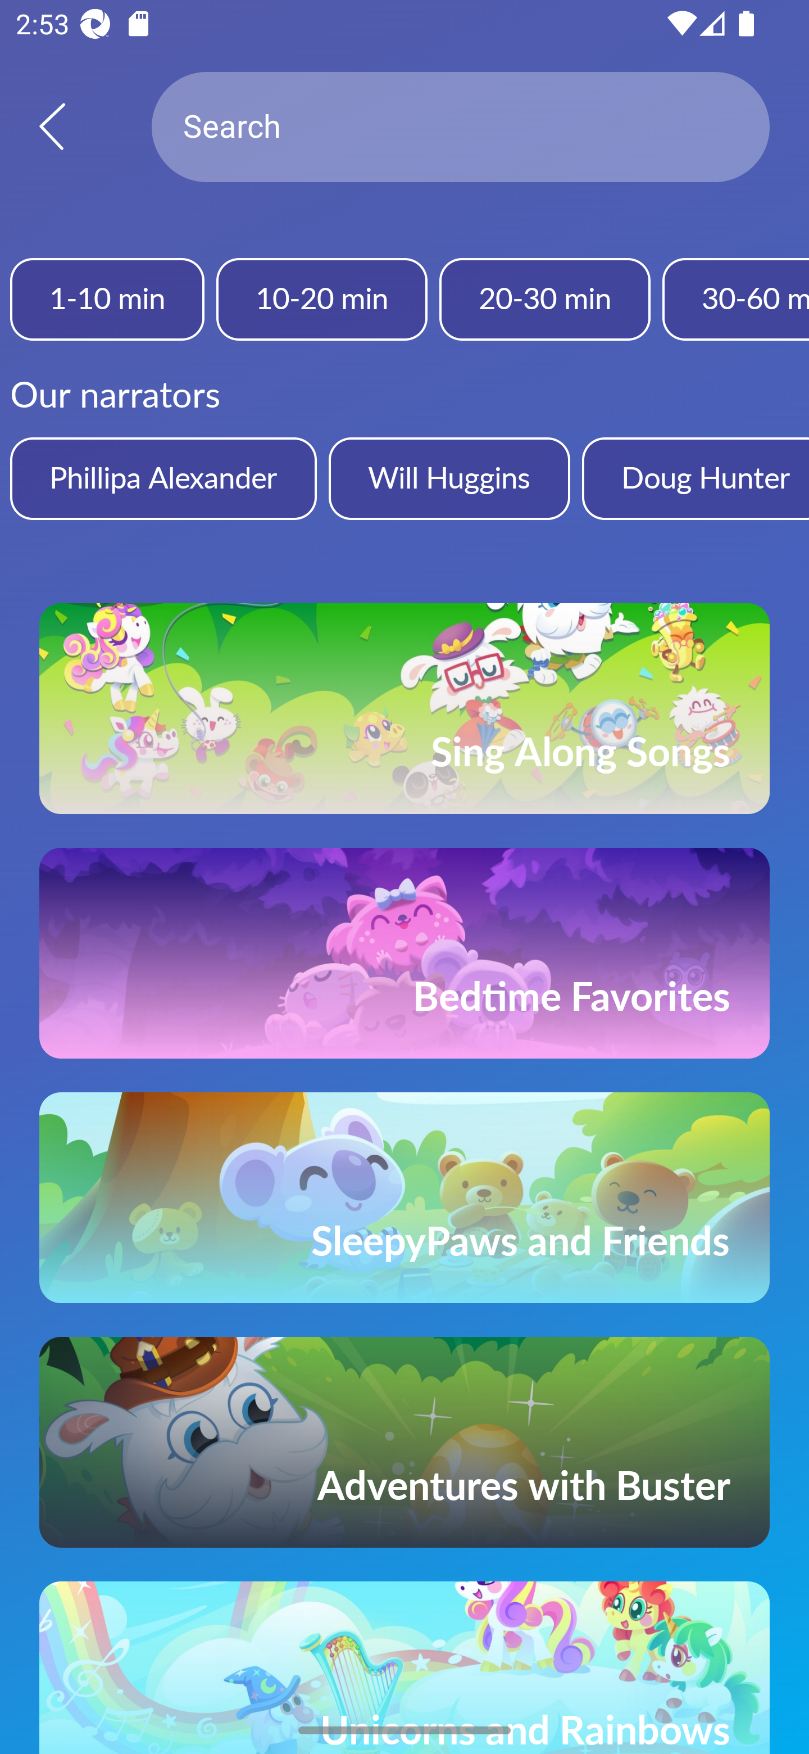  What do you see at coordinates (107, 299) in the screenshot?
I see `1-10 min` at bounding box center [107, 299].